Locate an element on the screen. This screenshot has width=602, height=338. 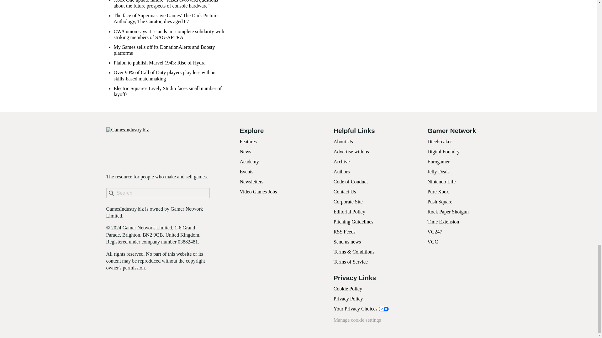
Plaion to publish Marvel 1943: Rise of Hydra is located at coordinates (159, 63).